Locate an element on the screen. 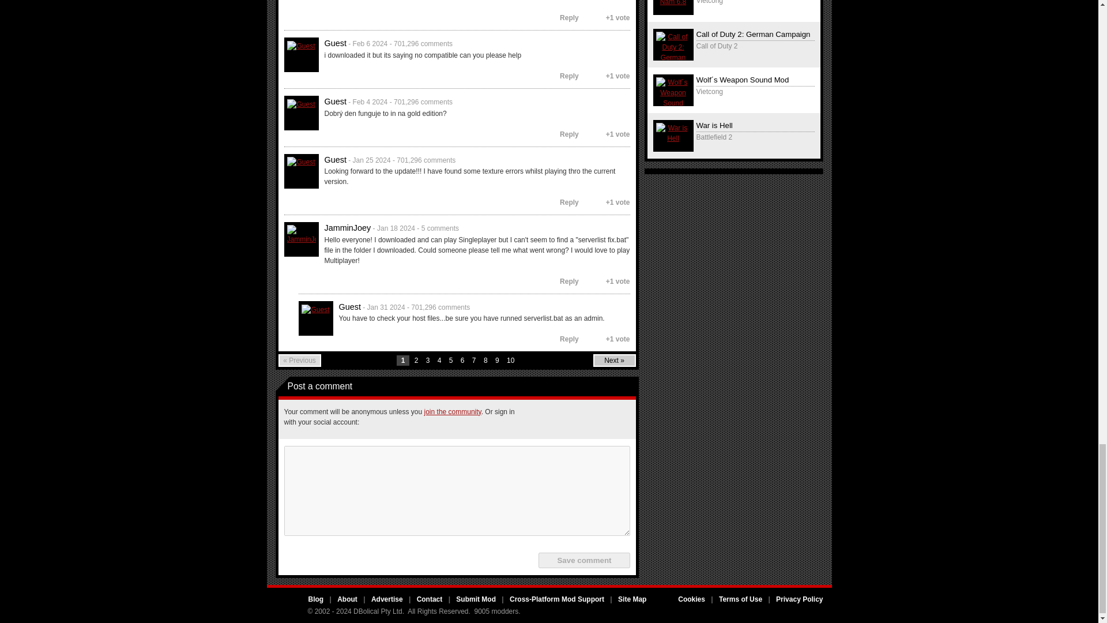 This screenshot has height=623, width=1107. Save comment is located at coordinates (583, 560).